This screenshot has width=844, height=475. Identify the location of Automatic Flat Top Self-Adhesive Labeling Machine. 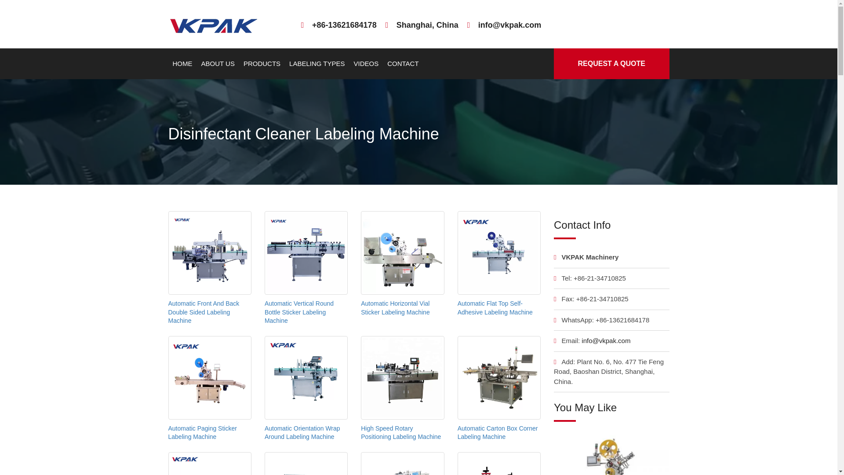
(495, 308).